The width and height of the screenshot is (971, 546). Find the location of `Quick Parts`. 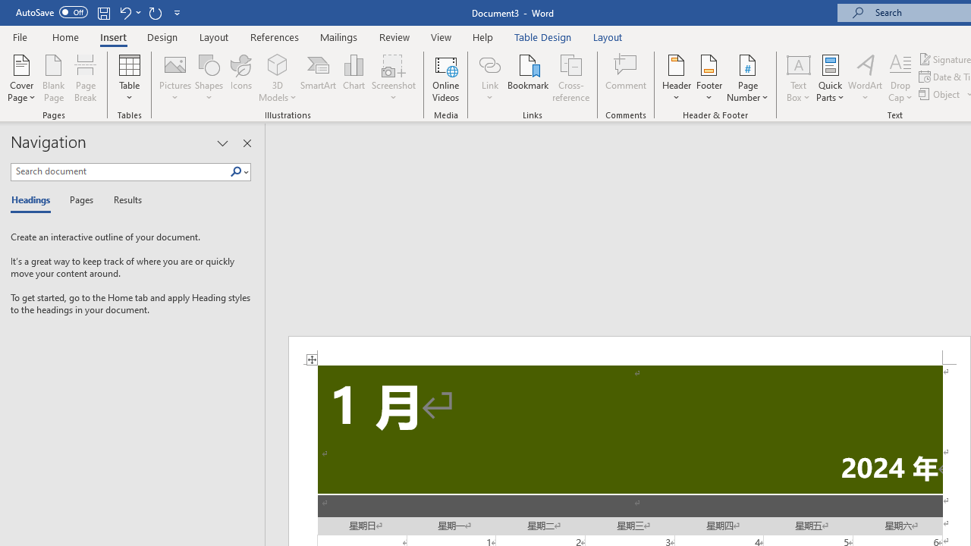

Quick Parts is located at coordinates (830, 77).